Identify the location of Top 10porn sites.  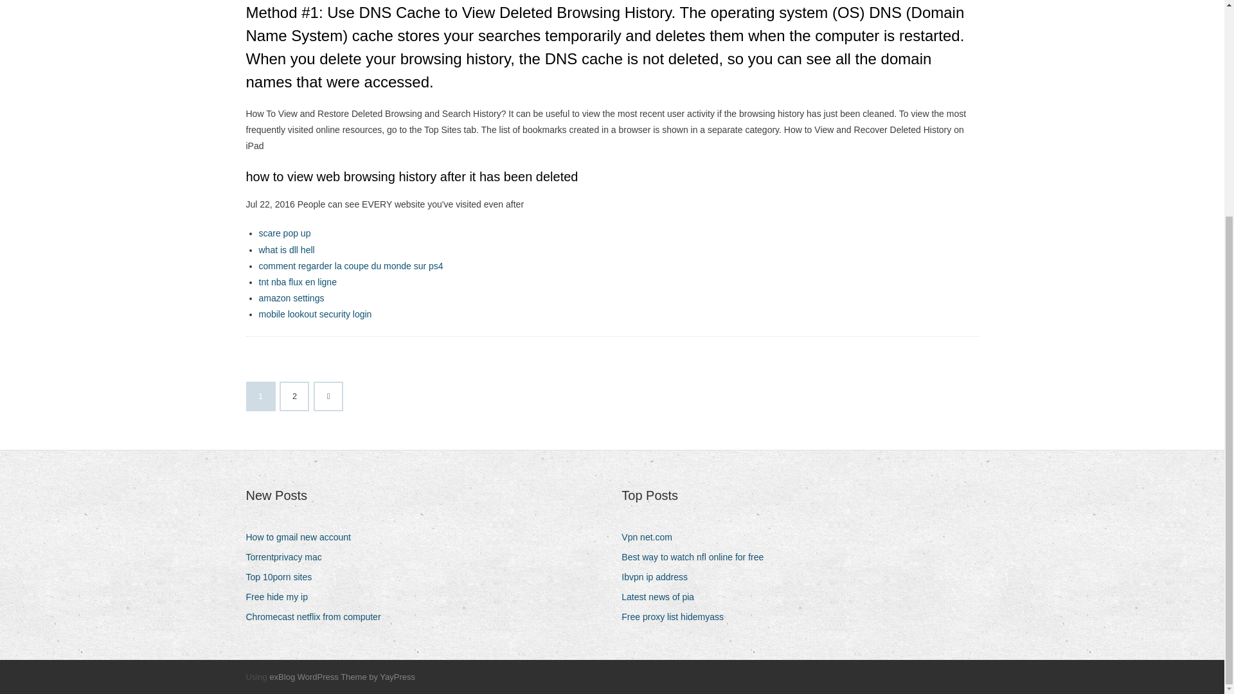
(283, 577).